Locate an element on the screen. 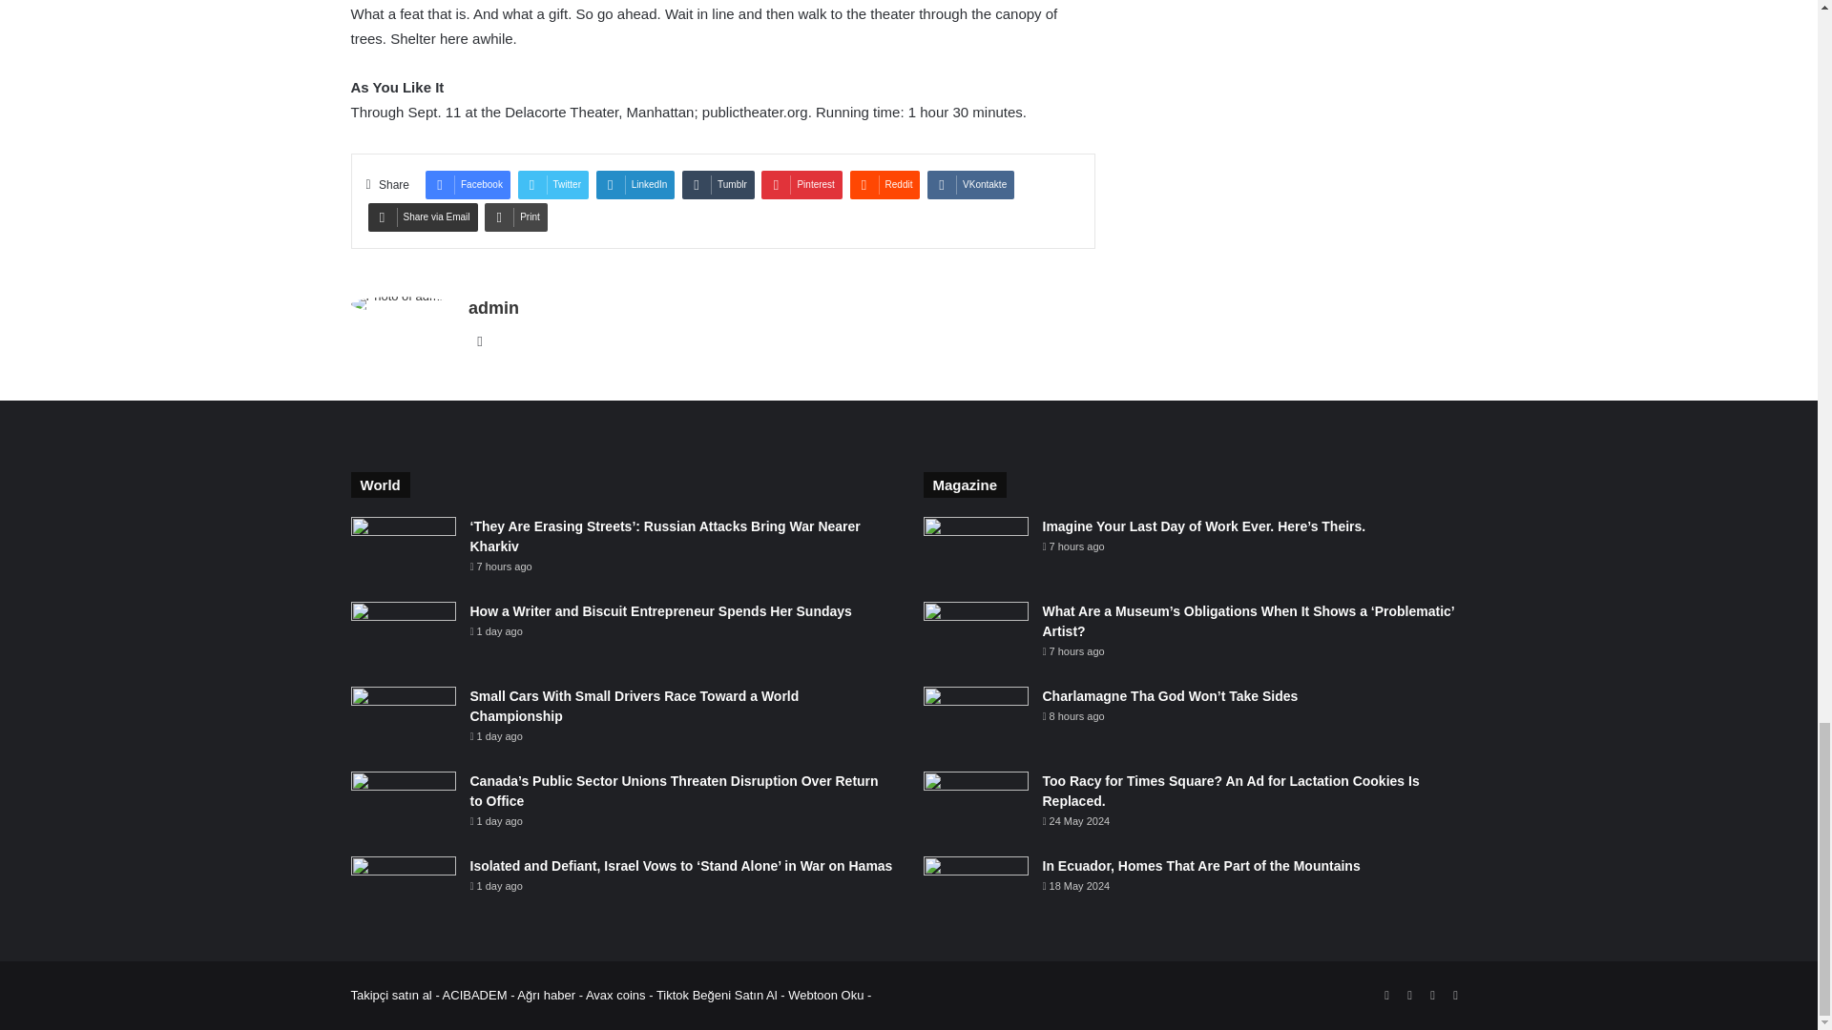 Image resolution: width=1832 pixels, height=1030 pixels. Tumblr is located at coordinates (718, 185).